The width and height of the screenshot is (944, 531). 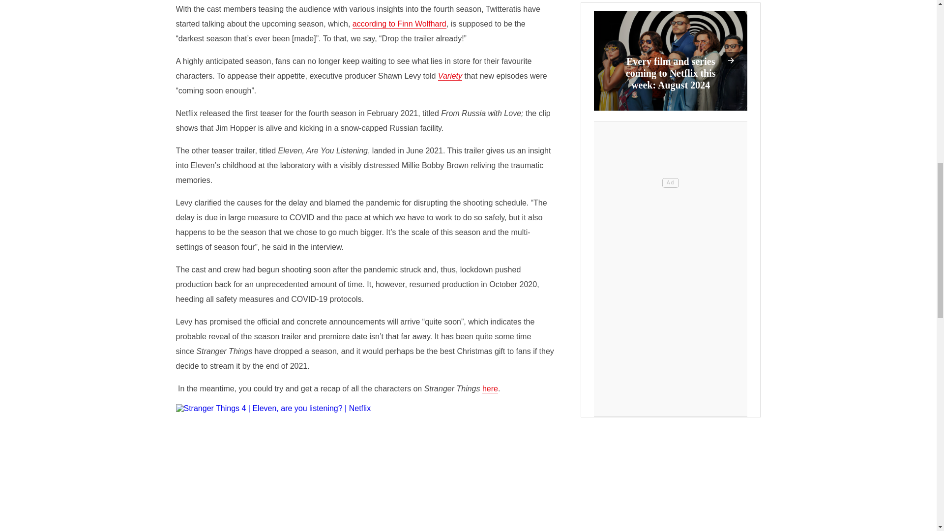 I want to click on Variety, so click(x=450, y=76).